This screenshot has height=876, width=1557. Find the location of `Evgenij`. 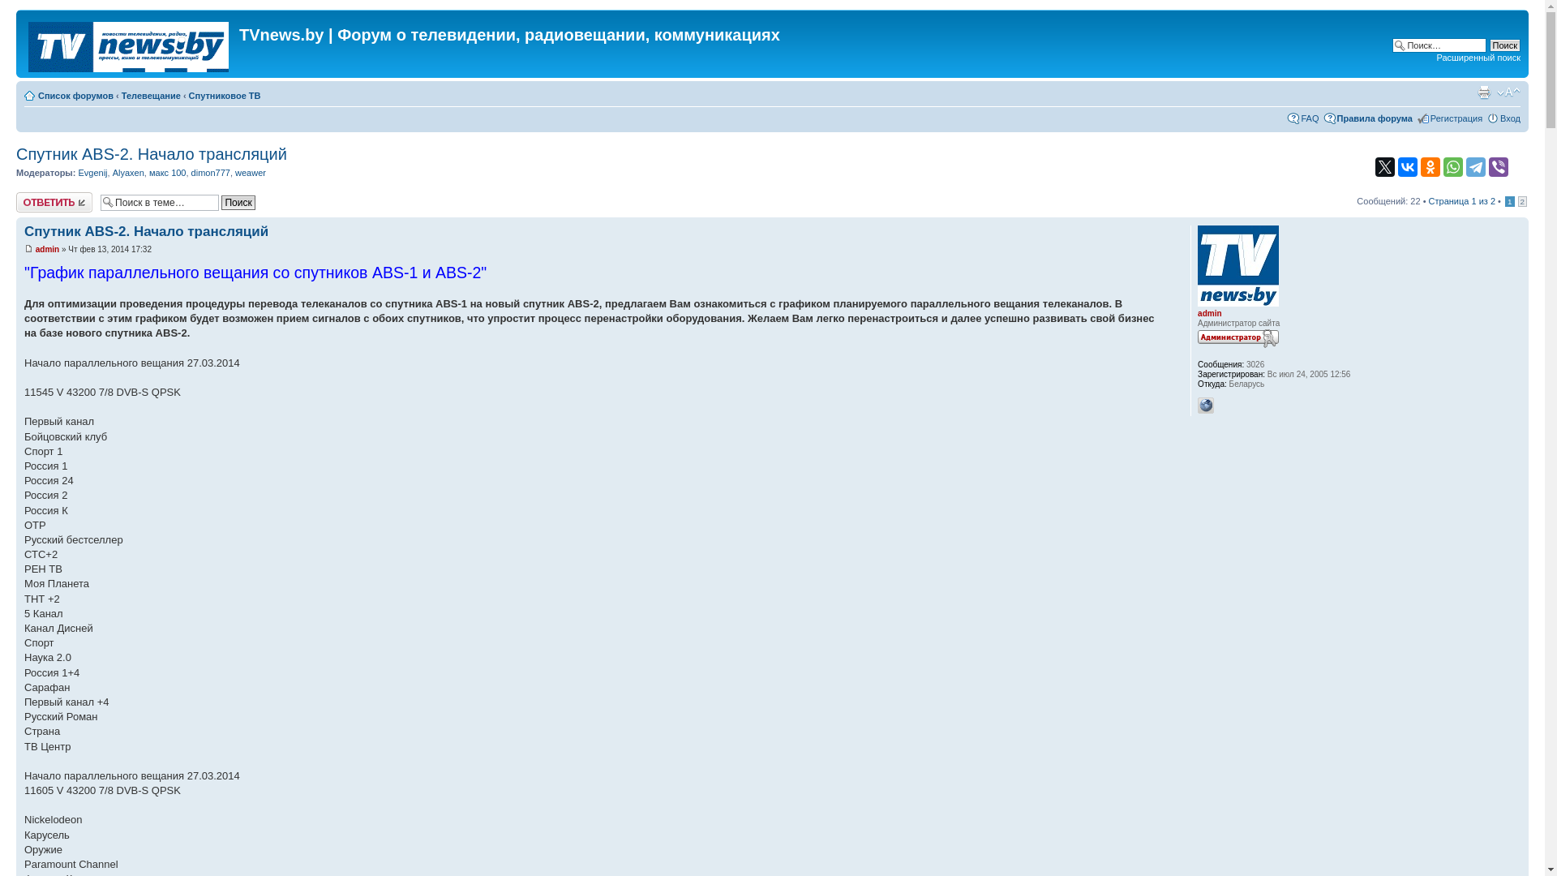

Evgenij is located at coordinates (92, 173).